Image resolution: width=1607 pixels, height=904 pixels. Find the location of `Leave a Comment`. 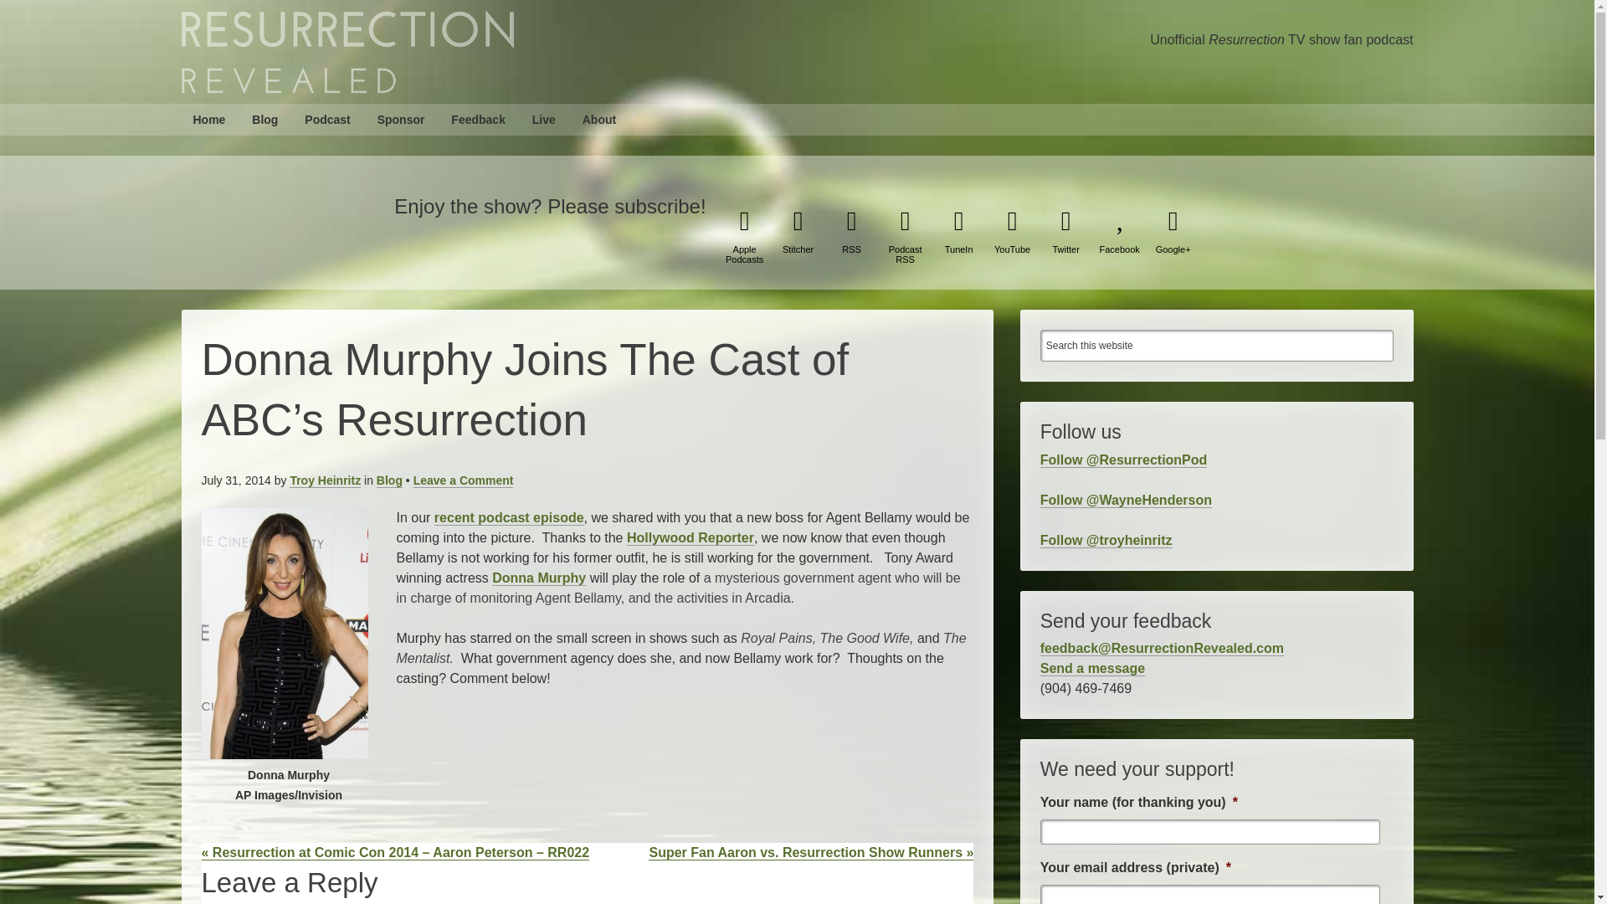

Leave a Comment is located at coordinates (464, 480).